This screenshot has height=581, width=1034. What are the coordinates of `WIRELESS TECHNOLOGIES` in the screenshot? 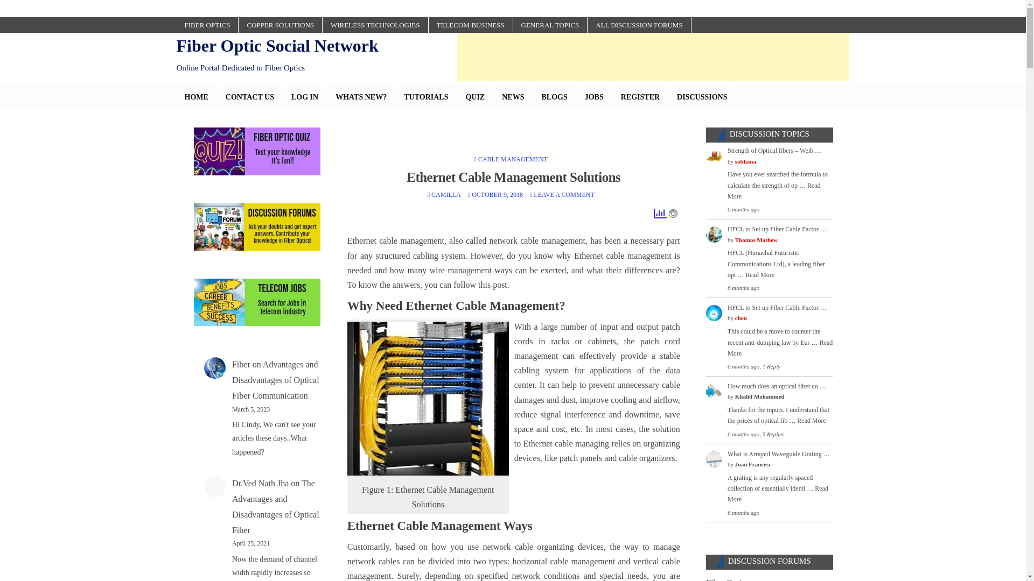 It's located at (376, 25).